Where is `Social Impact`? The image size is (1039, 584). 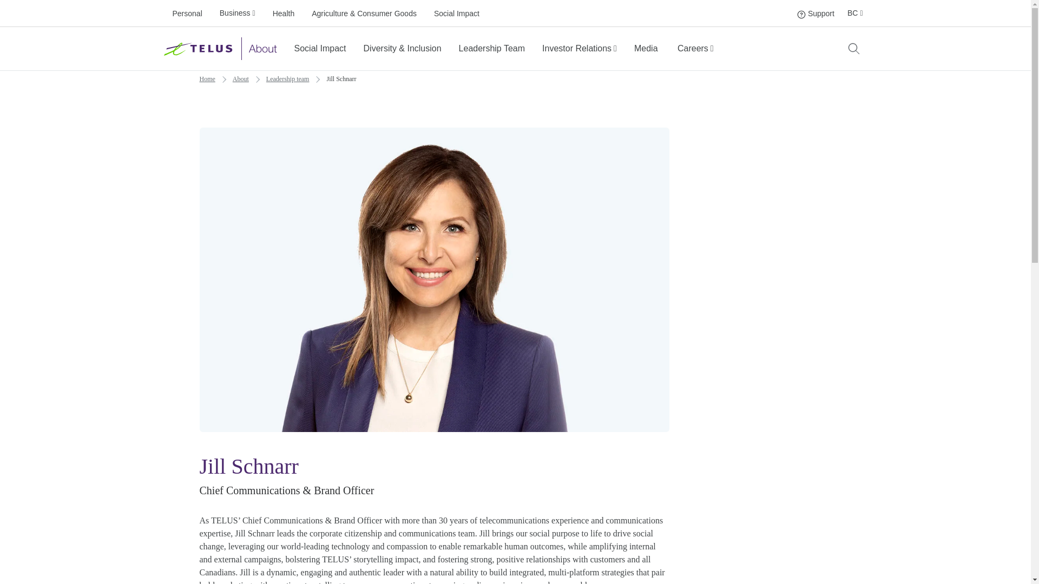 Social Impact is located at coordinates (646, 49).